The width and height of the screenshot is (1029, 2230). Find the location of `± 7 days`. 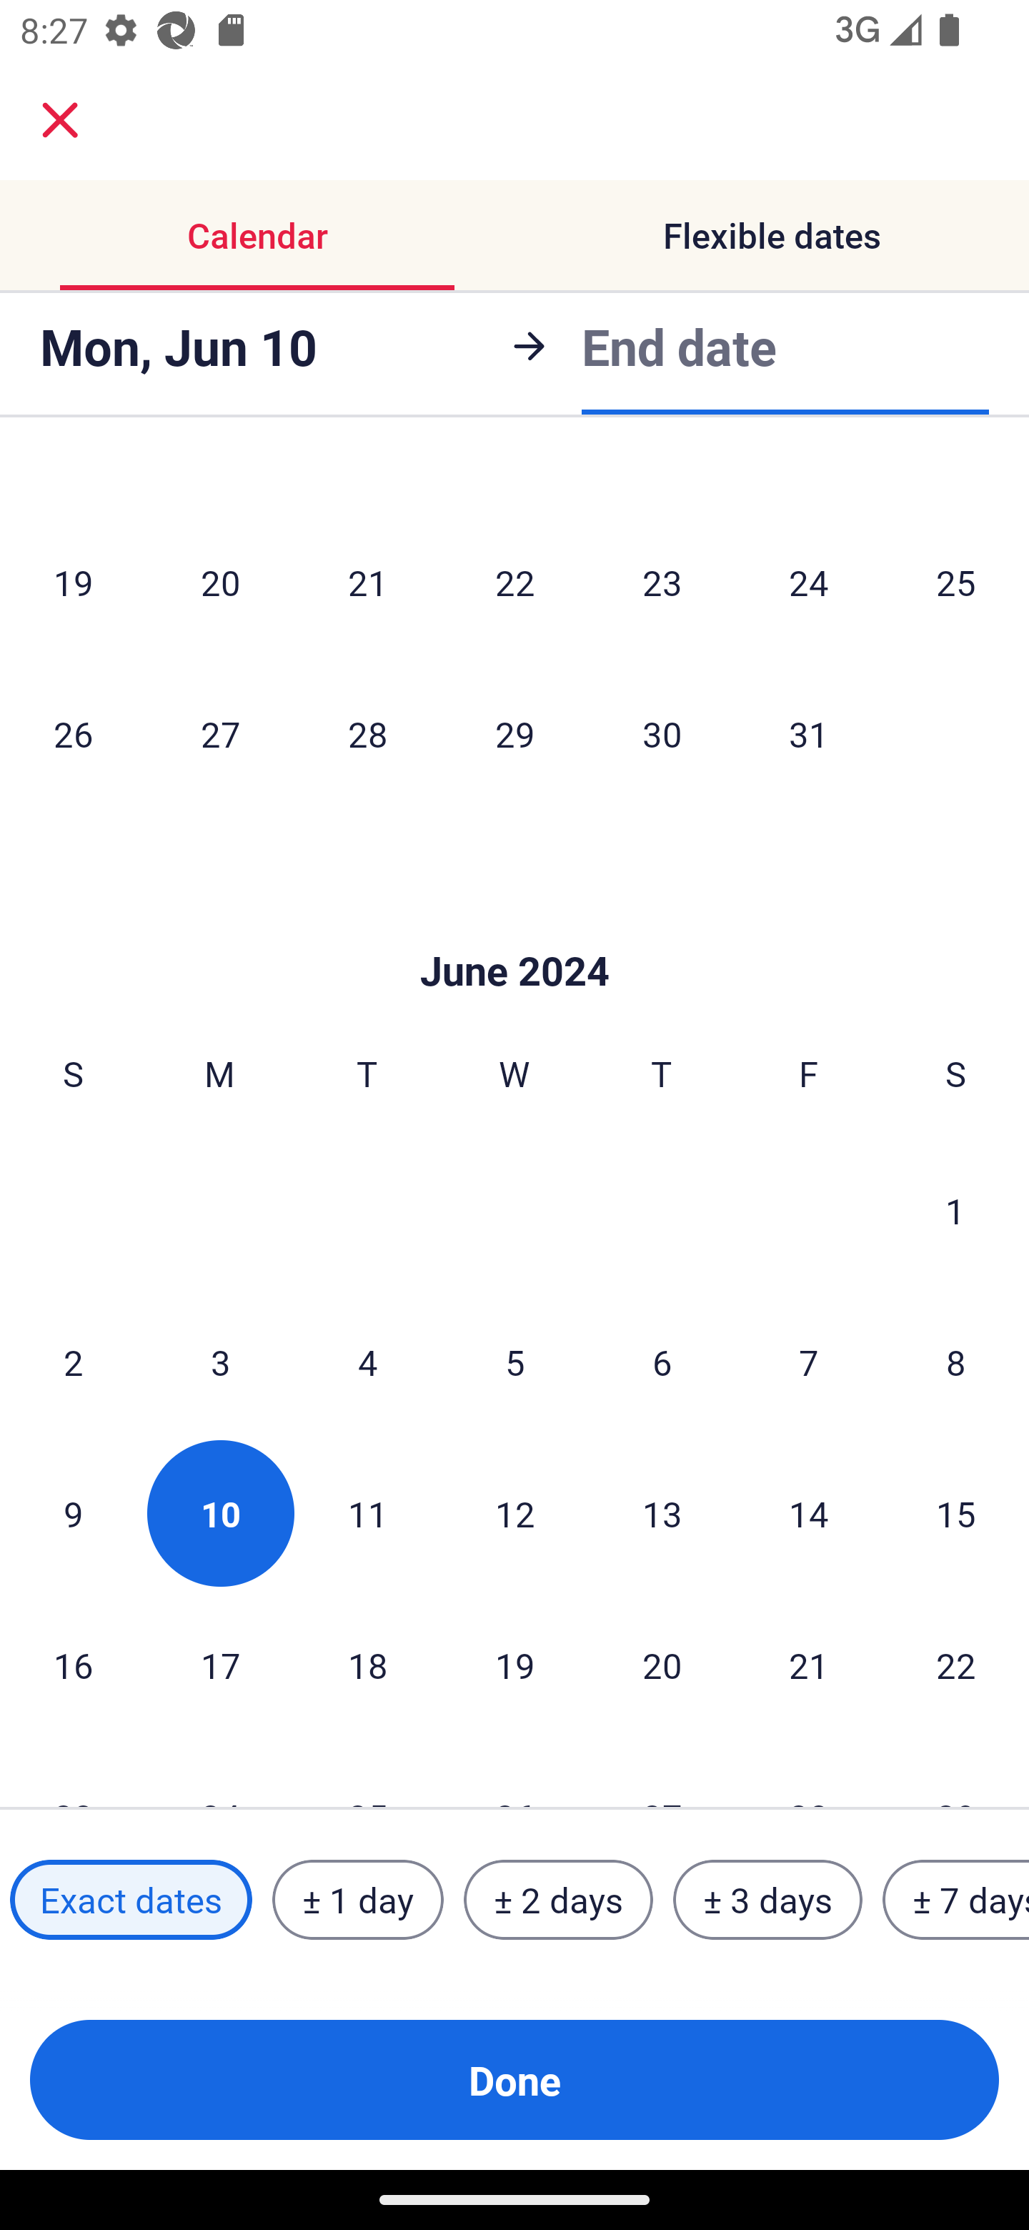

± 7 days is located at coordinates (956, 1900).